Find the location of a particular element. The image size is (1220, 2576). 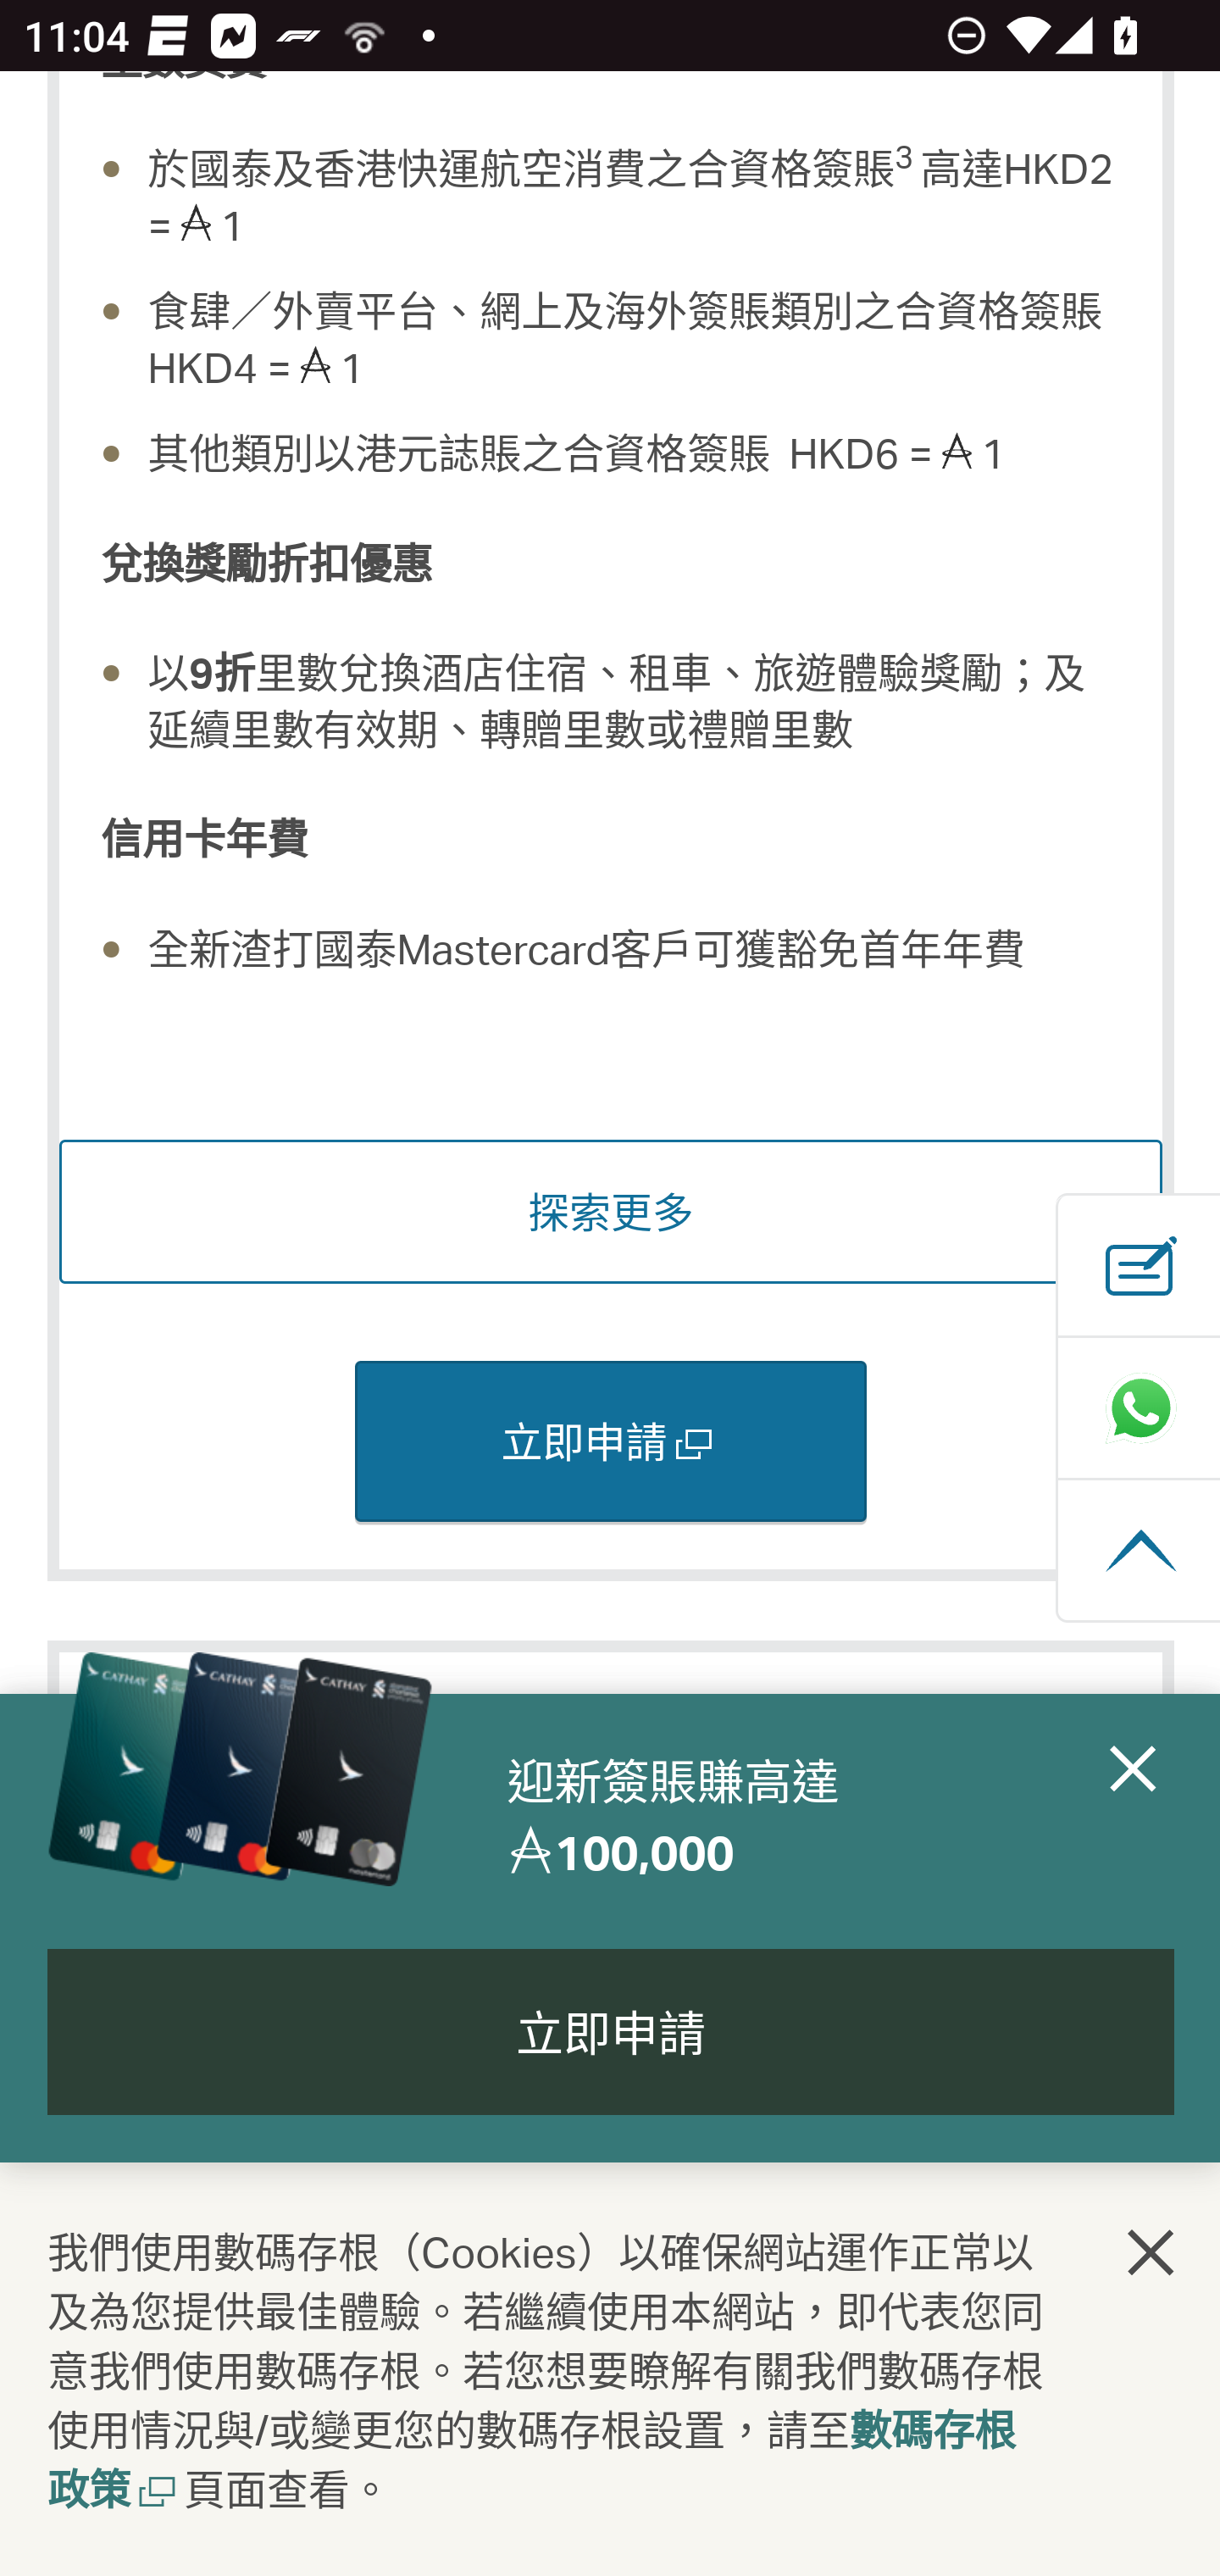

數碼存根政策, 在新窗口中打开 數碼存根政策 開啟新視窗 is located at coordinates (532, 2462).